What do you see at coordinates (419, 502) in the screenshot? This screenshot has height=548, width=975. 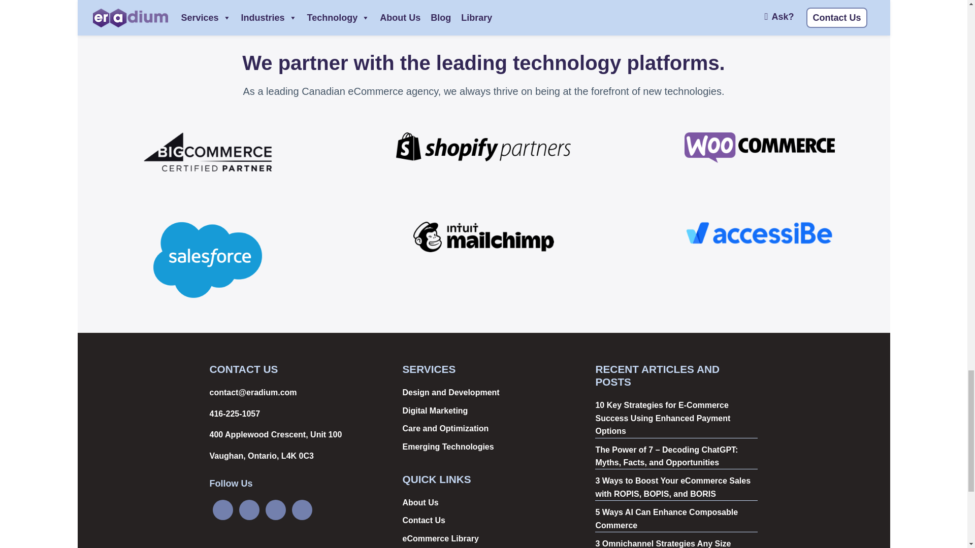 I see `About Us` at bounding box center [419, 502].